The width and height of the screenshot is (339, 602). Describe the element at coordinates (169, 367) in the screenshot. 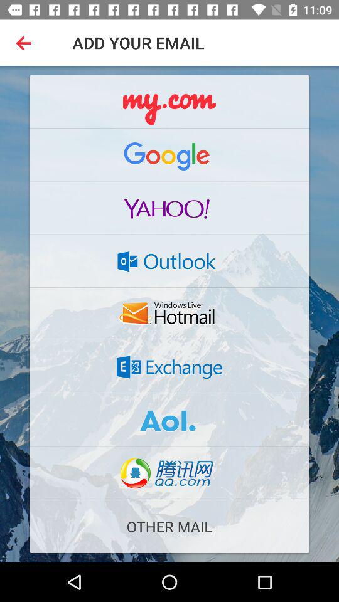

I see `e exchange` at that location.